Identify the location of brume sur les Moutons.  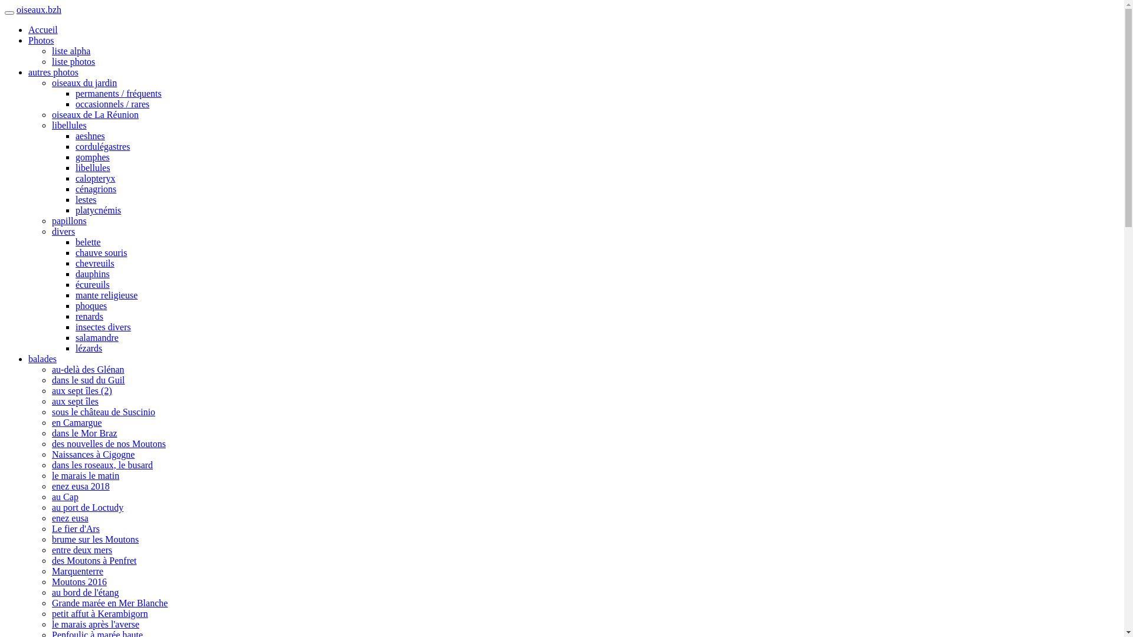
(96, 539).